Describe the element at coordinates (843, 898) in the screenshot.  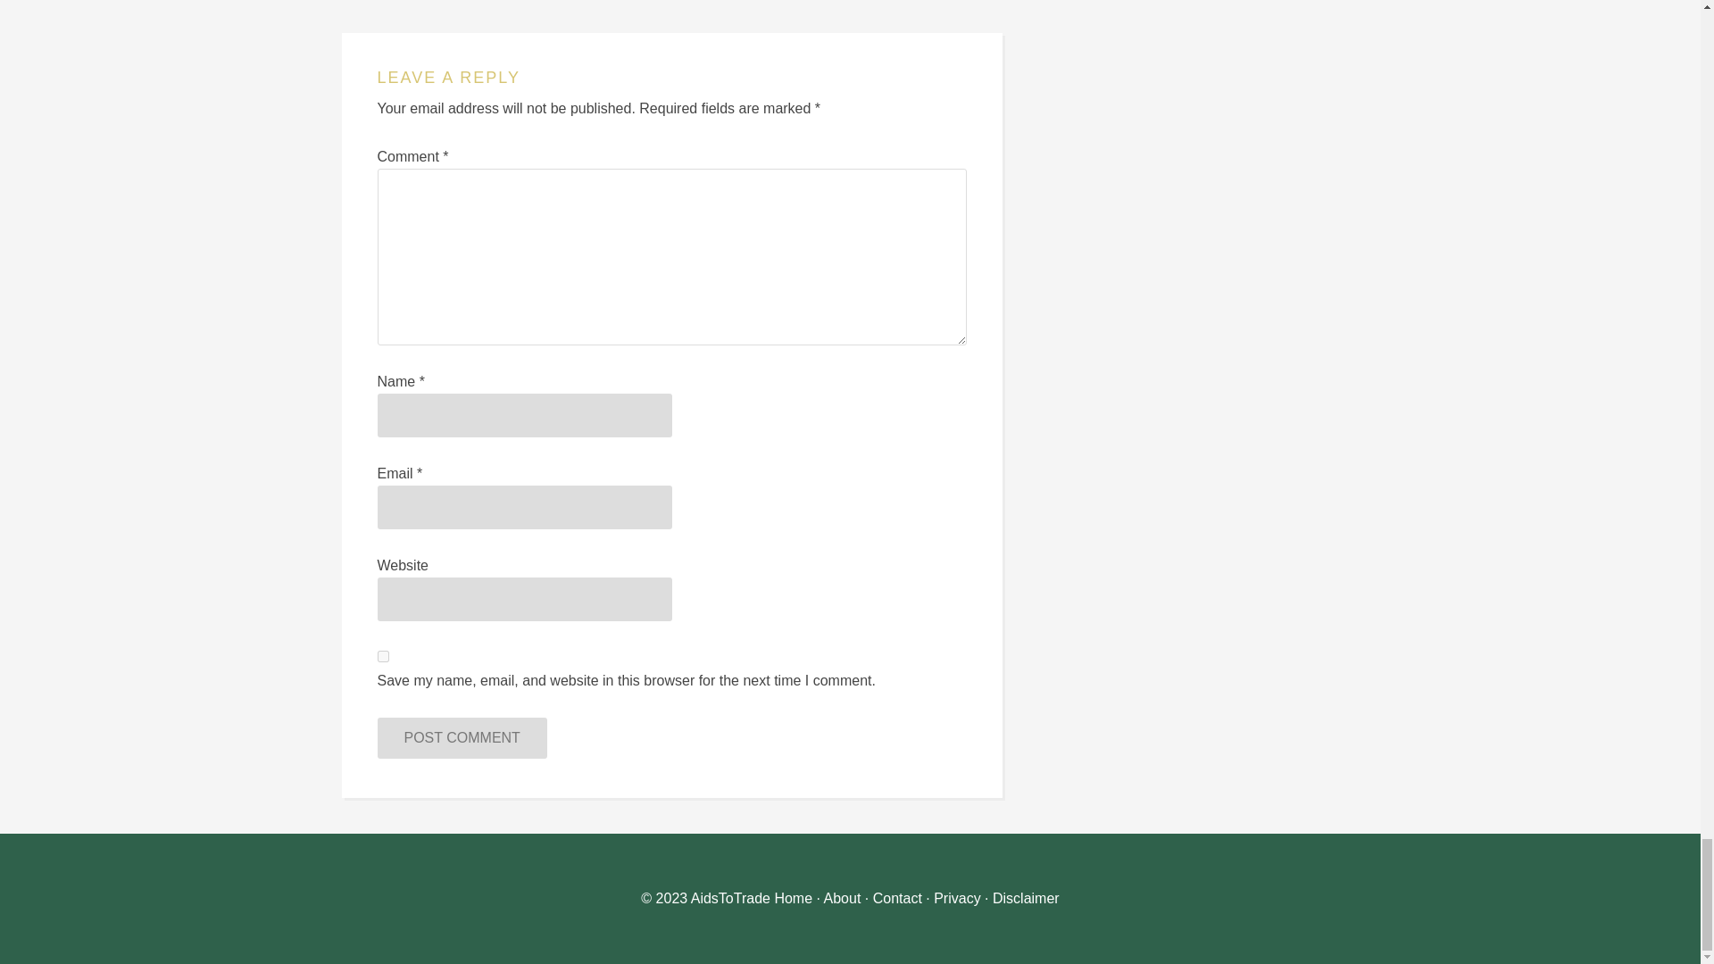
I see `About` at that location.